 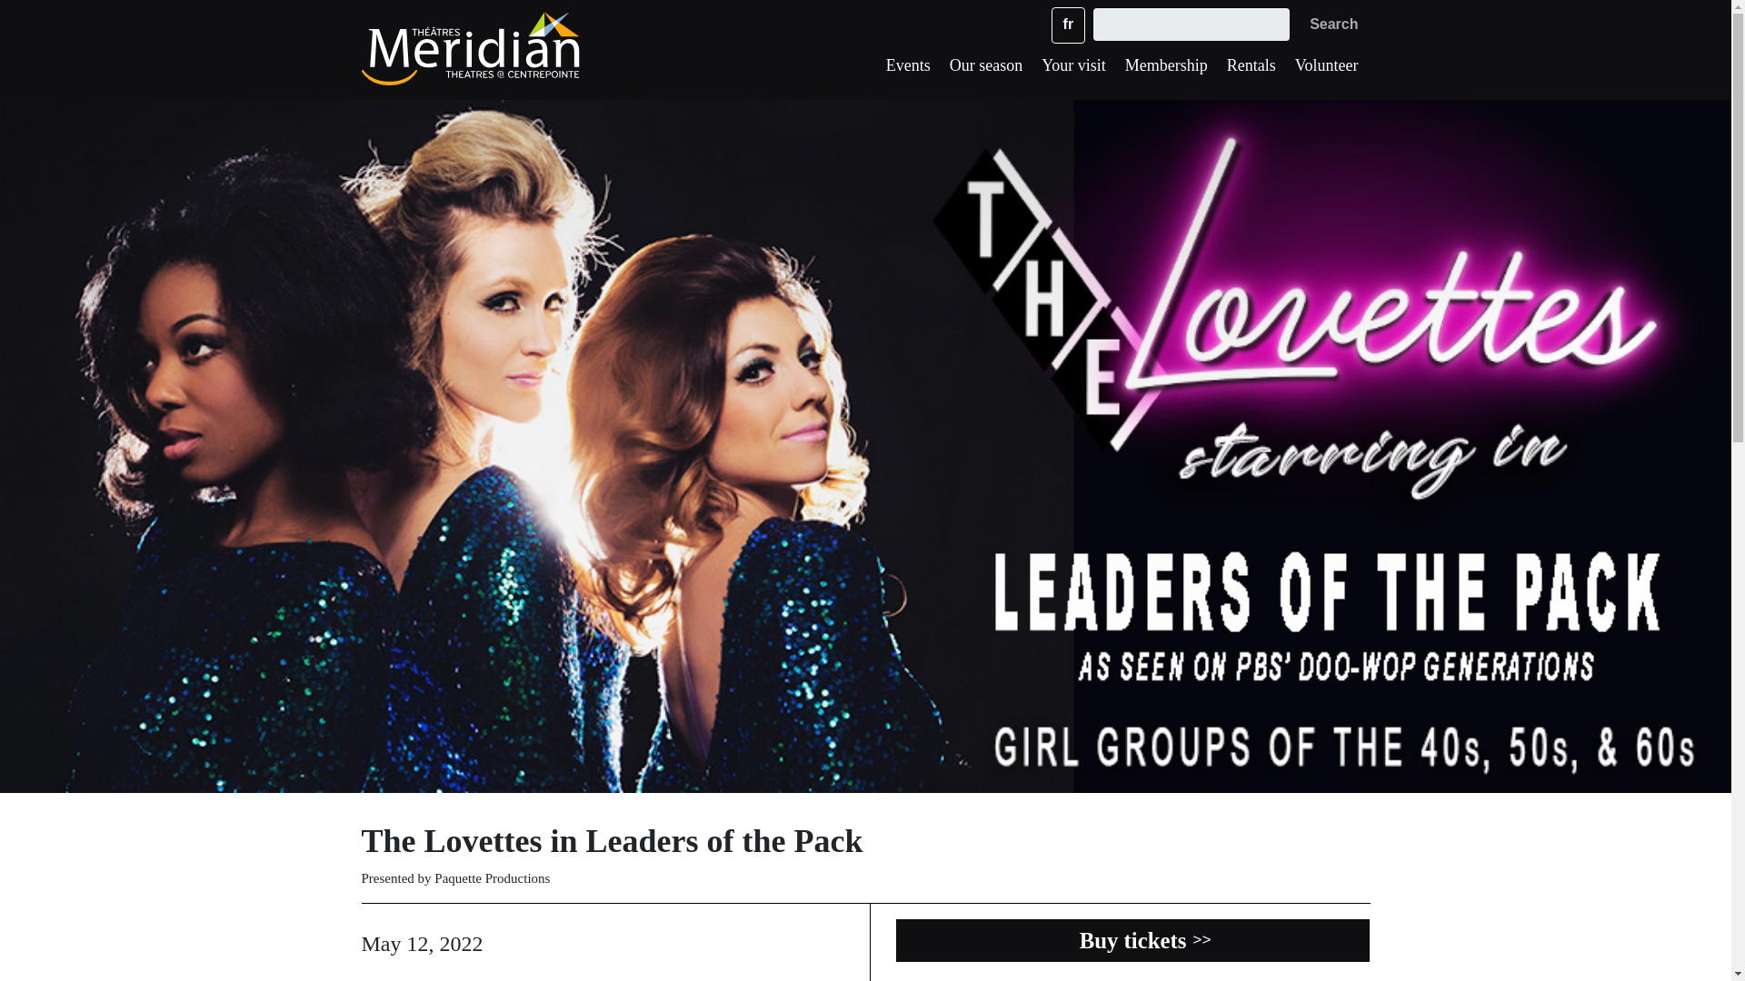 I want to click on Events, so click(x=909, y=69).